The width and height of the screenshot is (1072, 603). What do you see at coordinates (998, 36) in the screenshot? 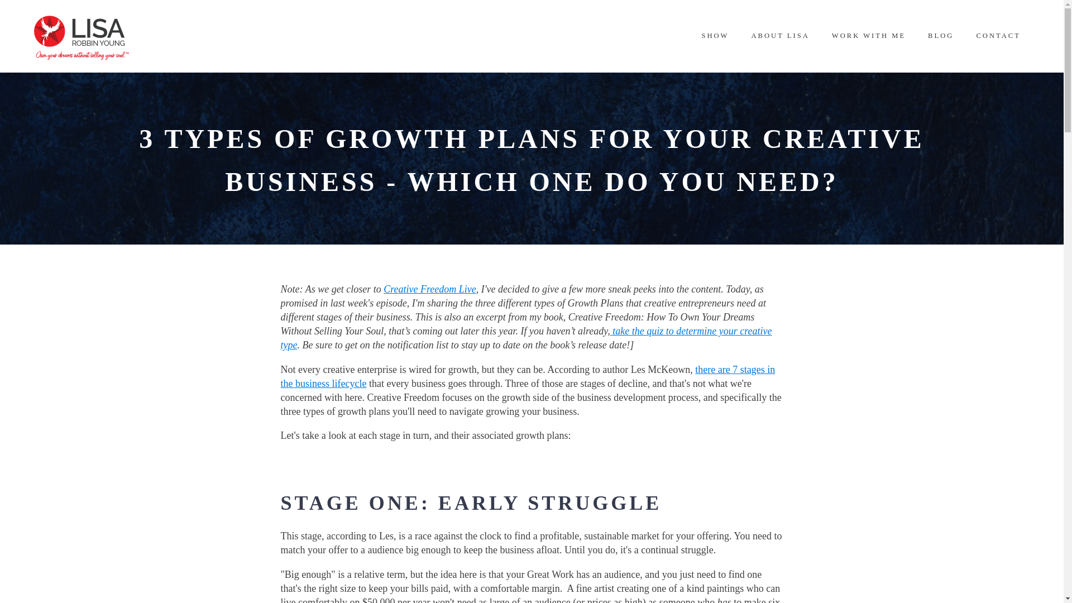
I see `CONTACT` at bounding box center [998, 36].